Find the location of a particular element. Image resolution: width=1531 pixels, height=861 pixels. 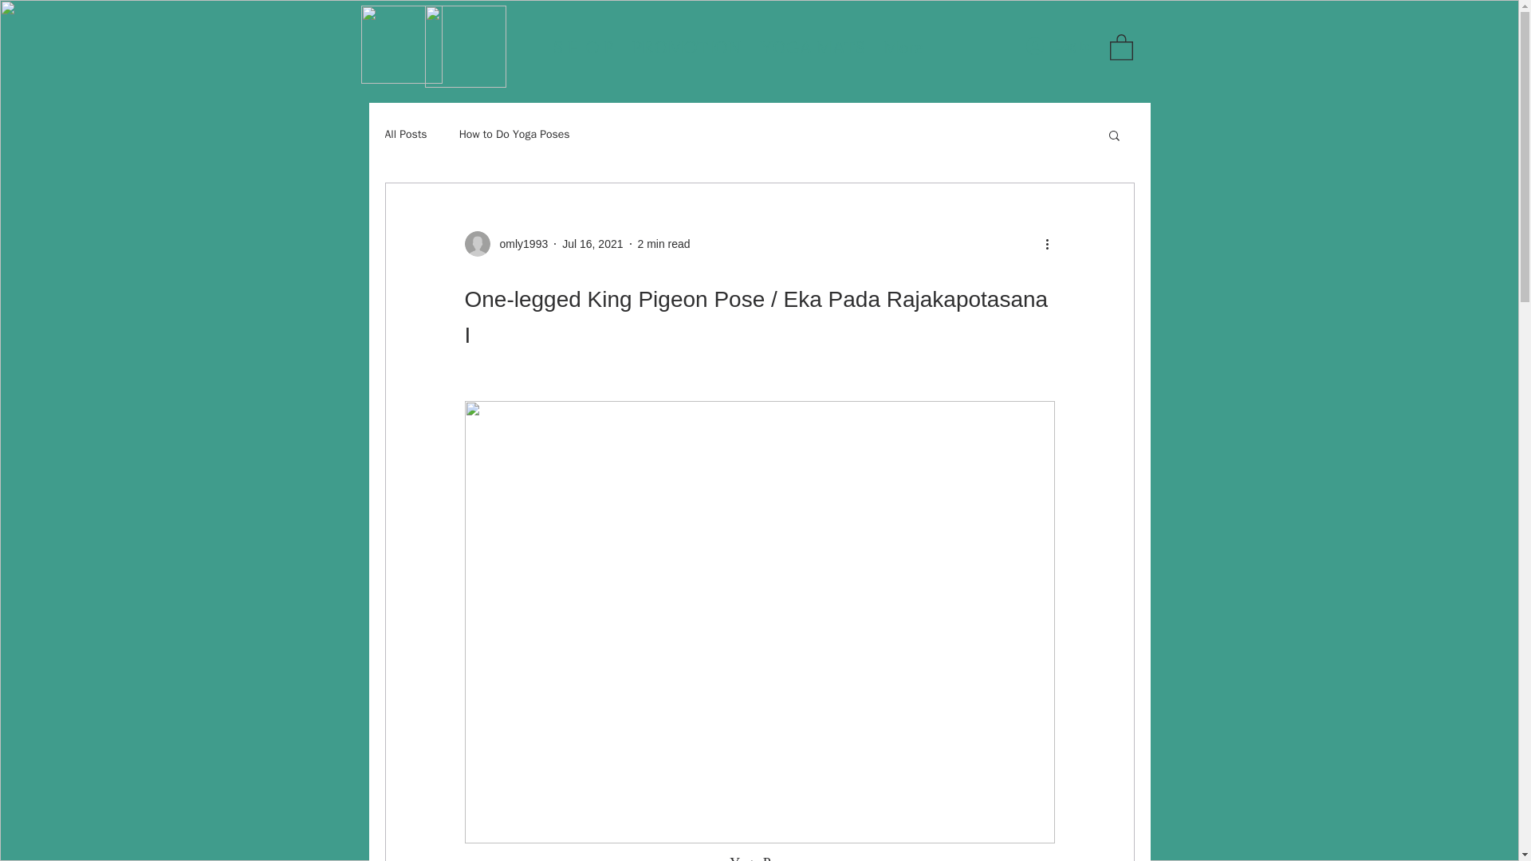

All Posts is located at coordinates (405, 134).